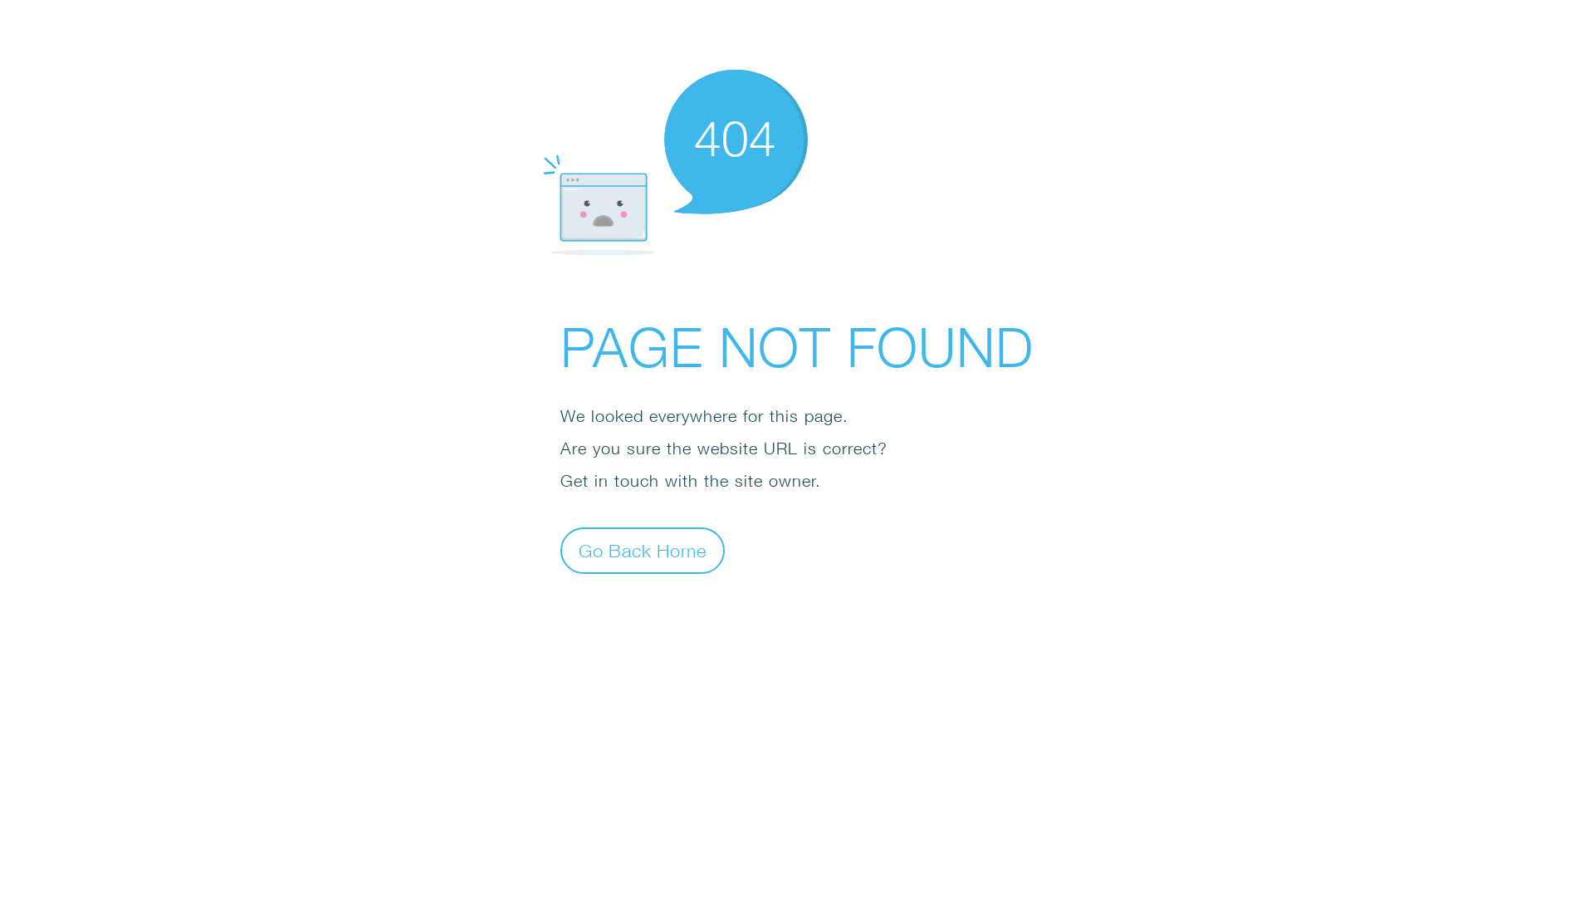  I want to click on Go Back Home, so click(643, 550).